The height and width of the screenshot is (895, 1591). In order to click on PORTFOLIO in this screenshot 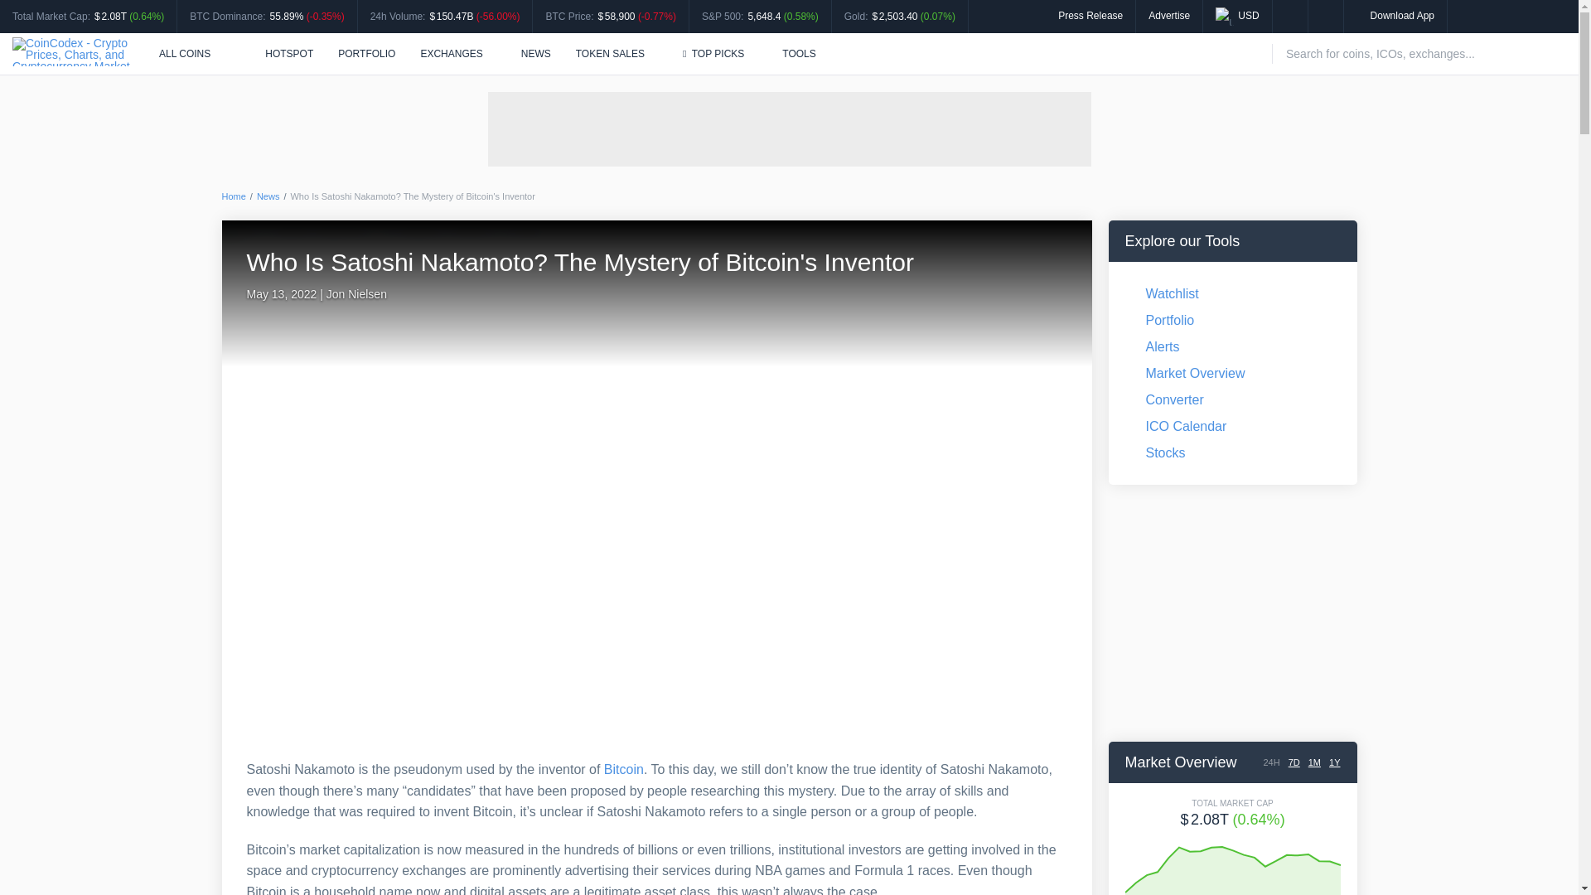, I will do `click(366, 53)`.